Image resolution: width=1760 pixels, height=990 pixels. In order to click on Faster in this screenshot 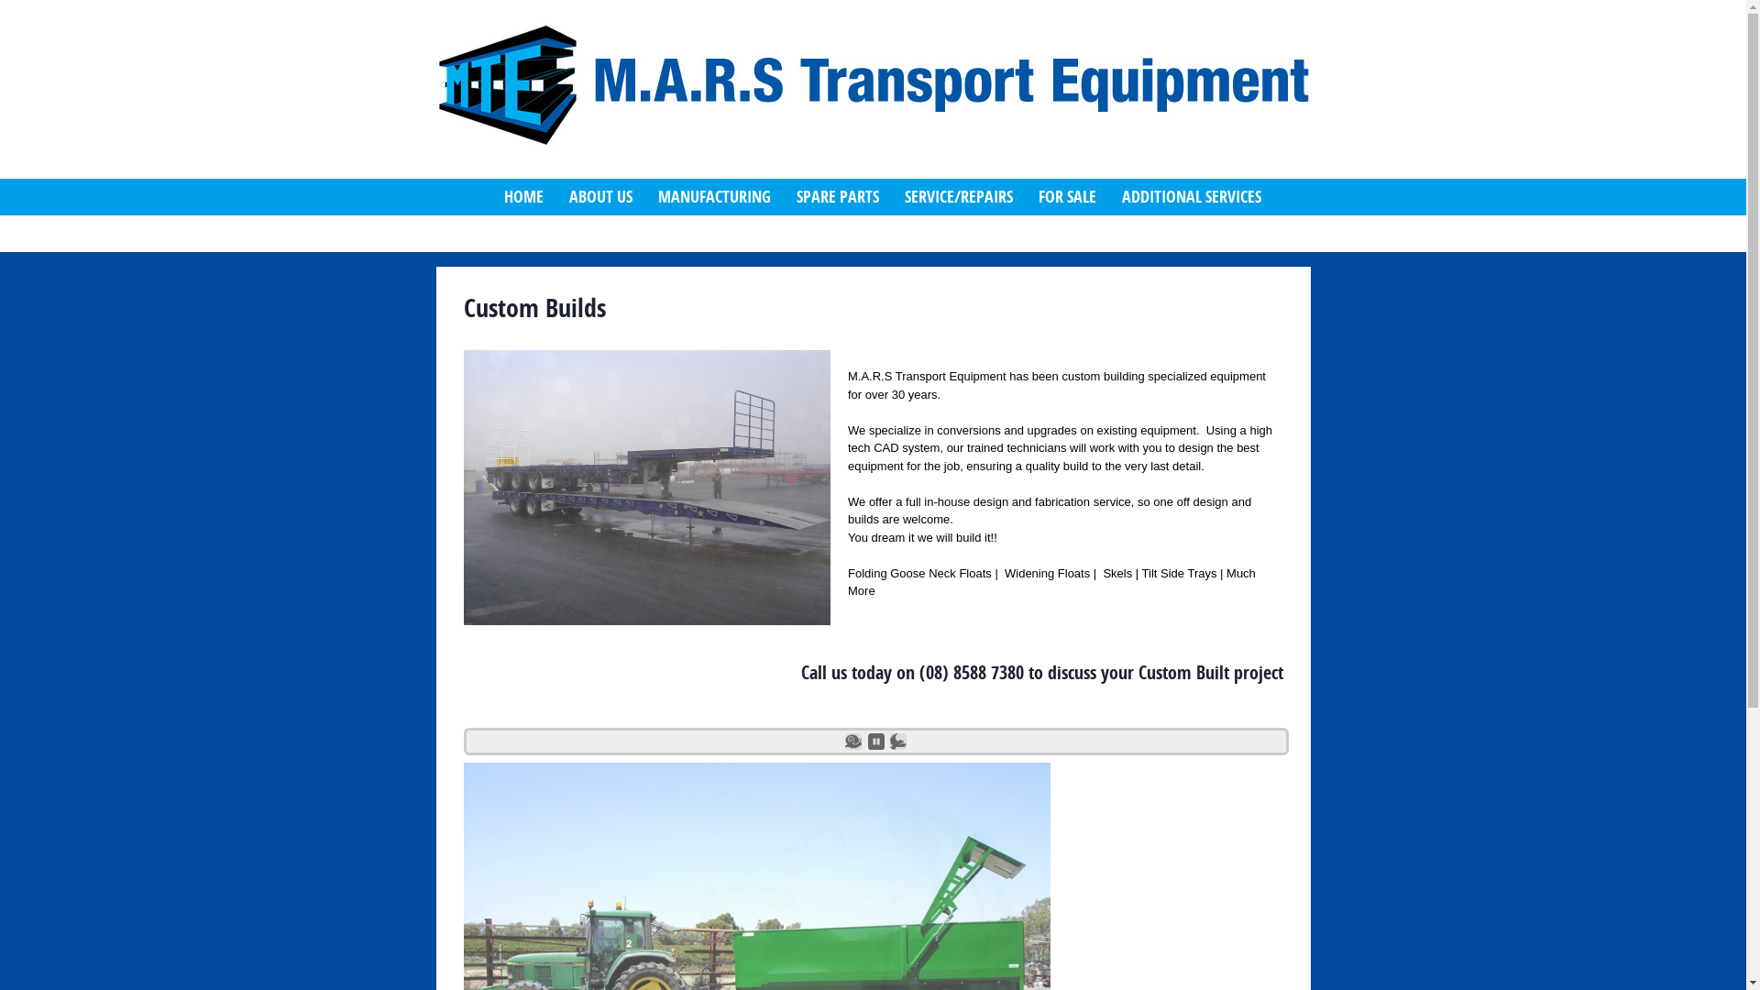, I will do `click(898, 742)`.